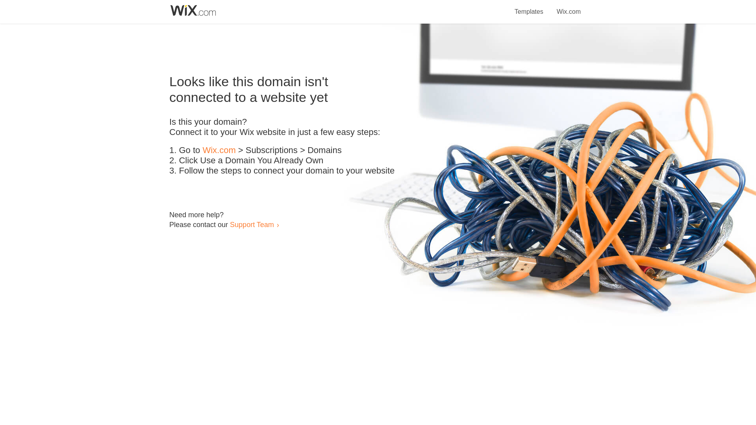 Image resolution: width=756 pixels, height=425 pixels. Describe the element at coordinates (569, 7) in the screenshot. I see `Wix.com` at that location.